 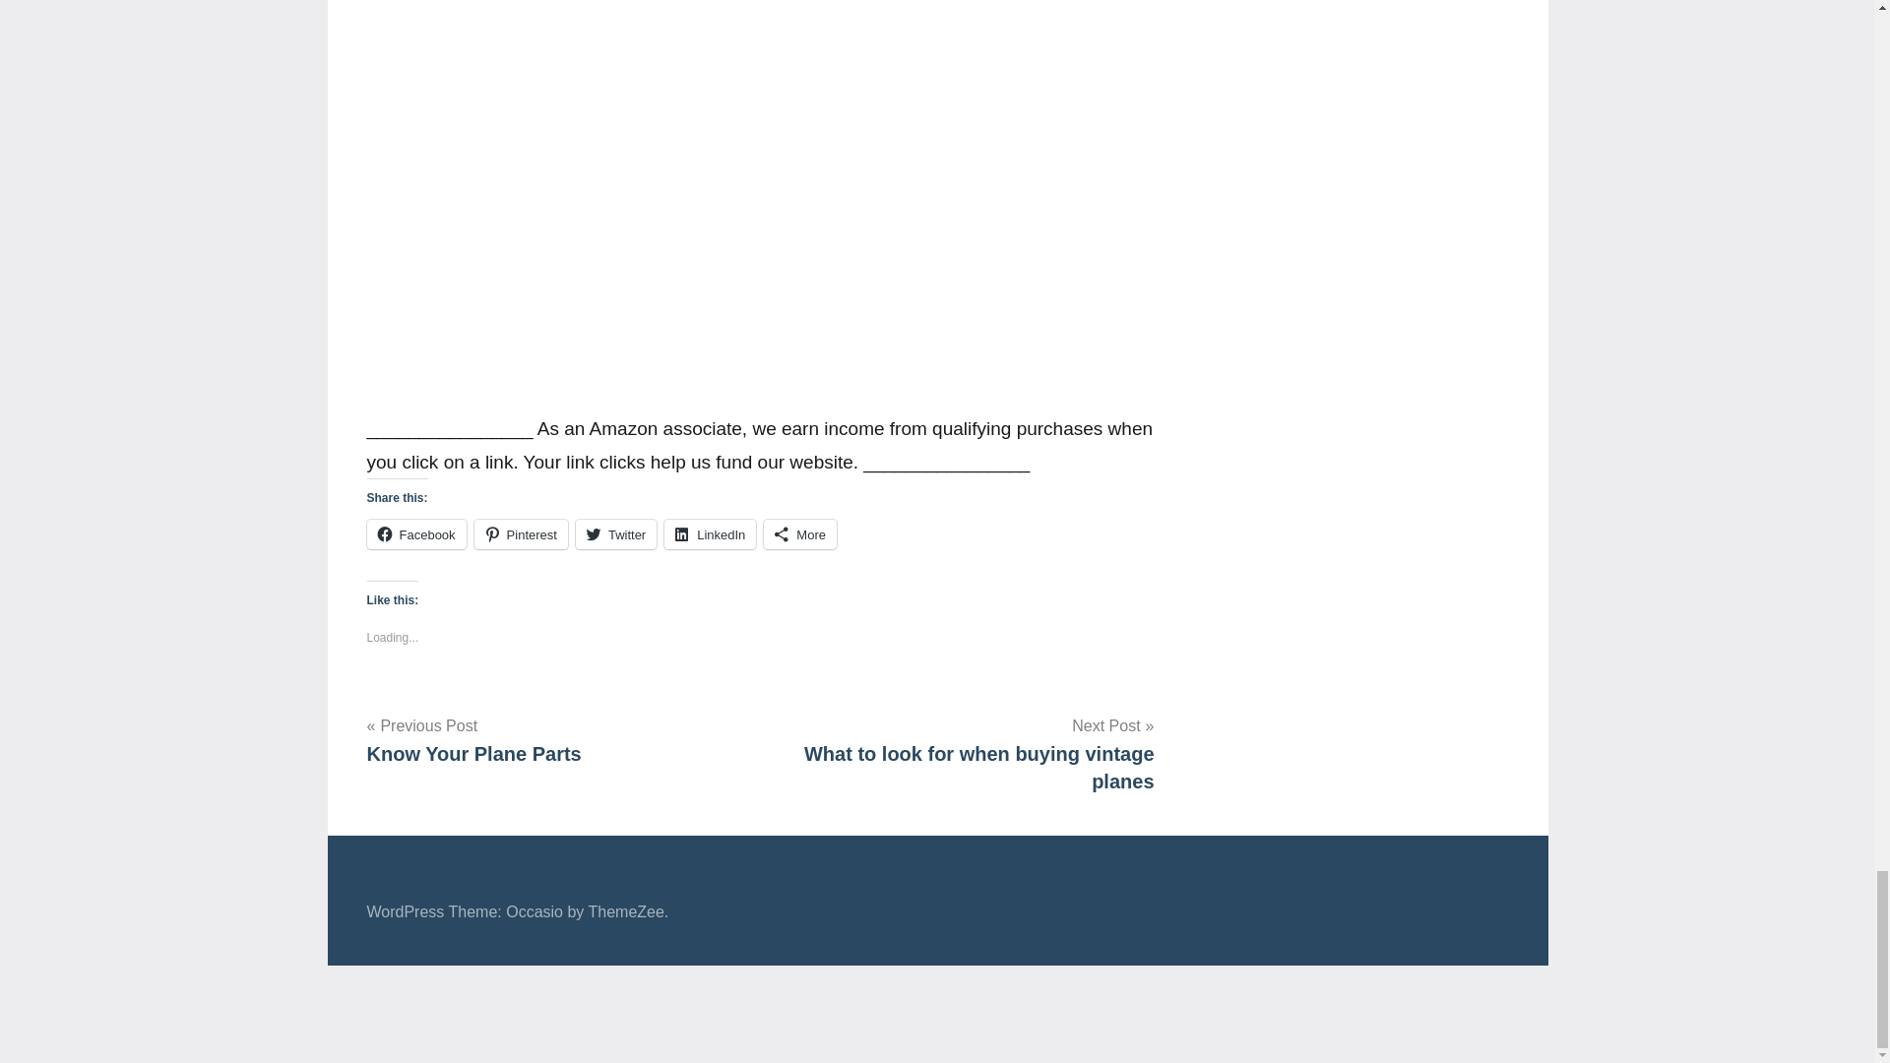 I want to click on Click to share on Twitter, so click(x=616, y=534).